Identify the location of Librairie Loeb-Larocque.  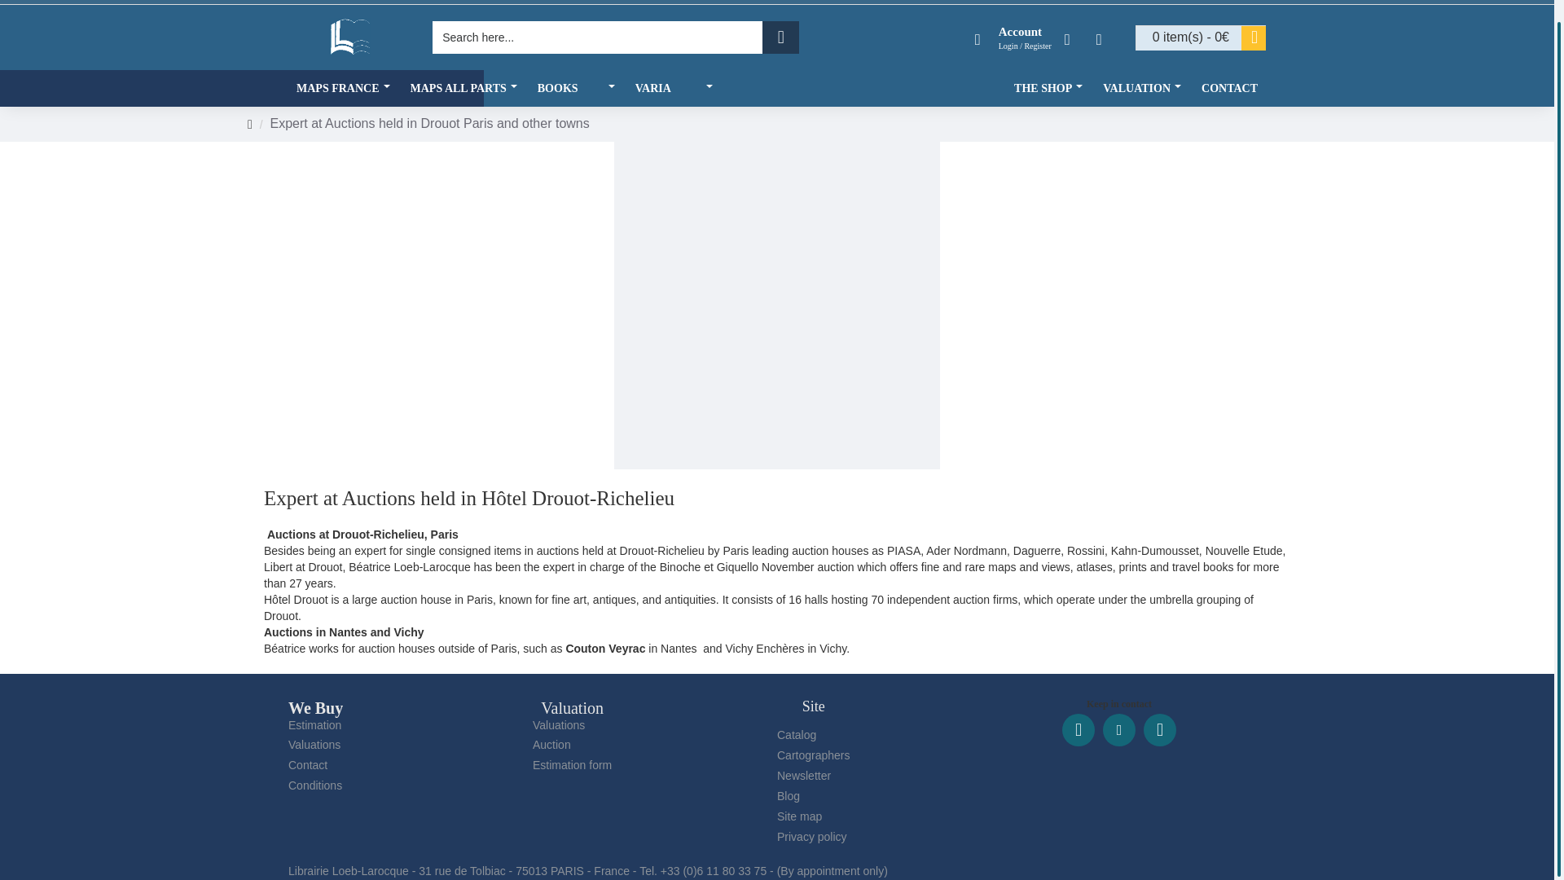
(350, 37).